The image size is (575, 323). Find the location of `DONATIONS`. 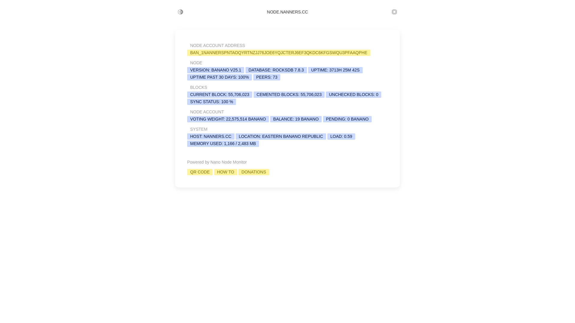

DONATIONS is located at coordinates (254, 172).